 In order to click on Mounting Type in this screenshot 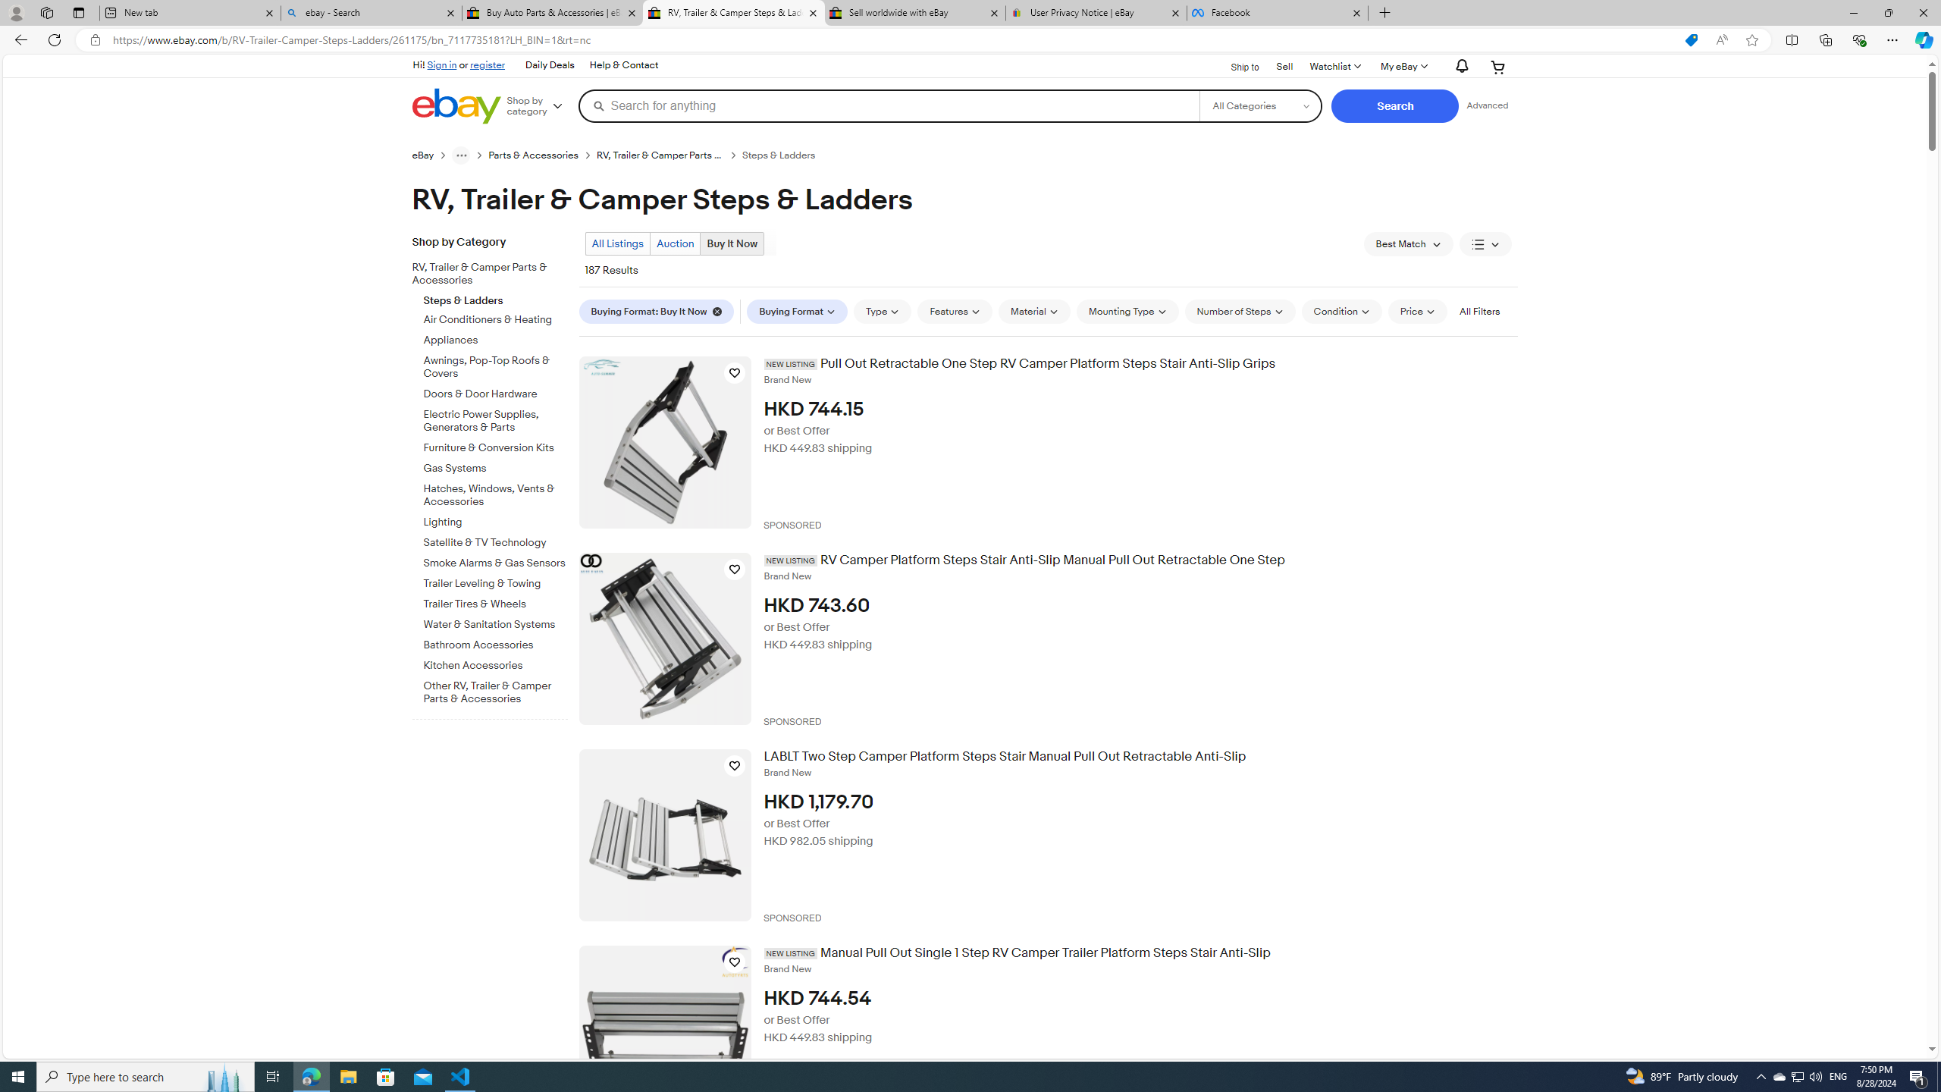, I will do `click(1127, 311)`.